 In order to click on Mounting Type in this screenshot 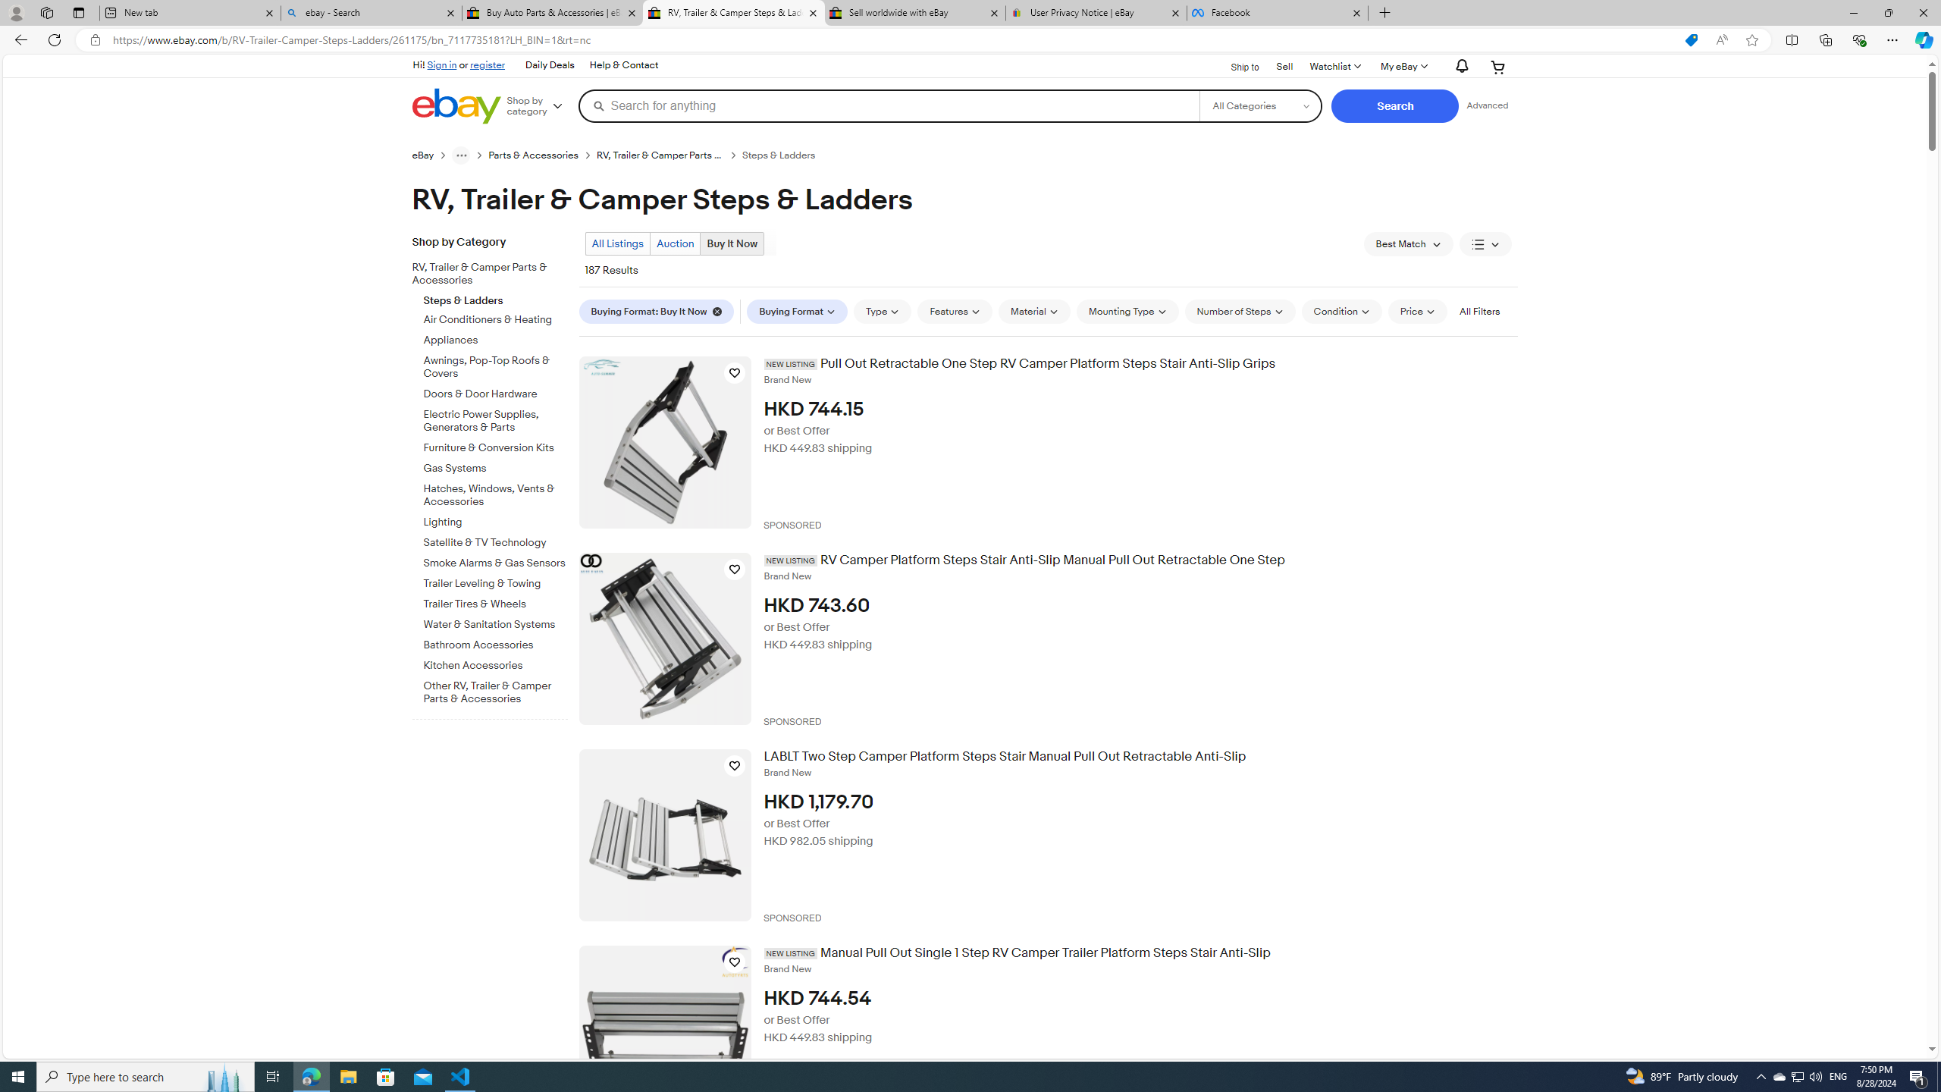, I will do `click(1127, 311)`.